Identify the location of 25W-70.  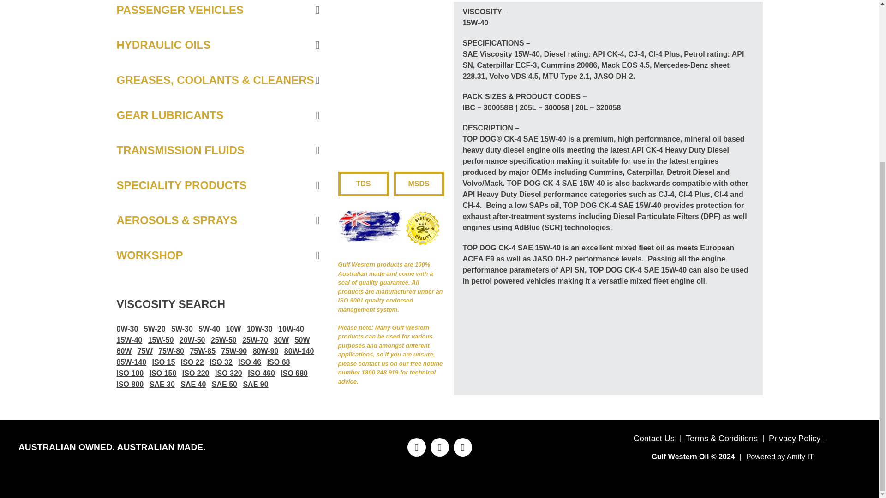
(255, 340).